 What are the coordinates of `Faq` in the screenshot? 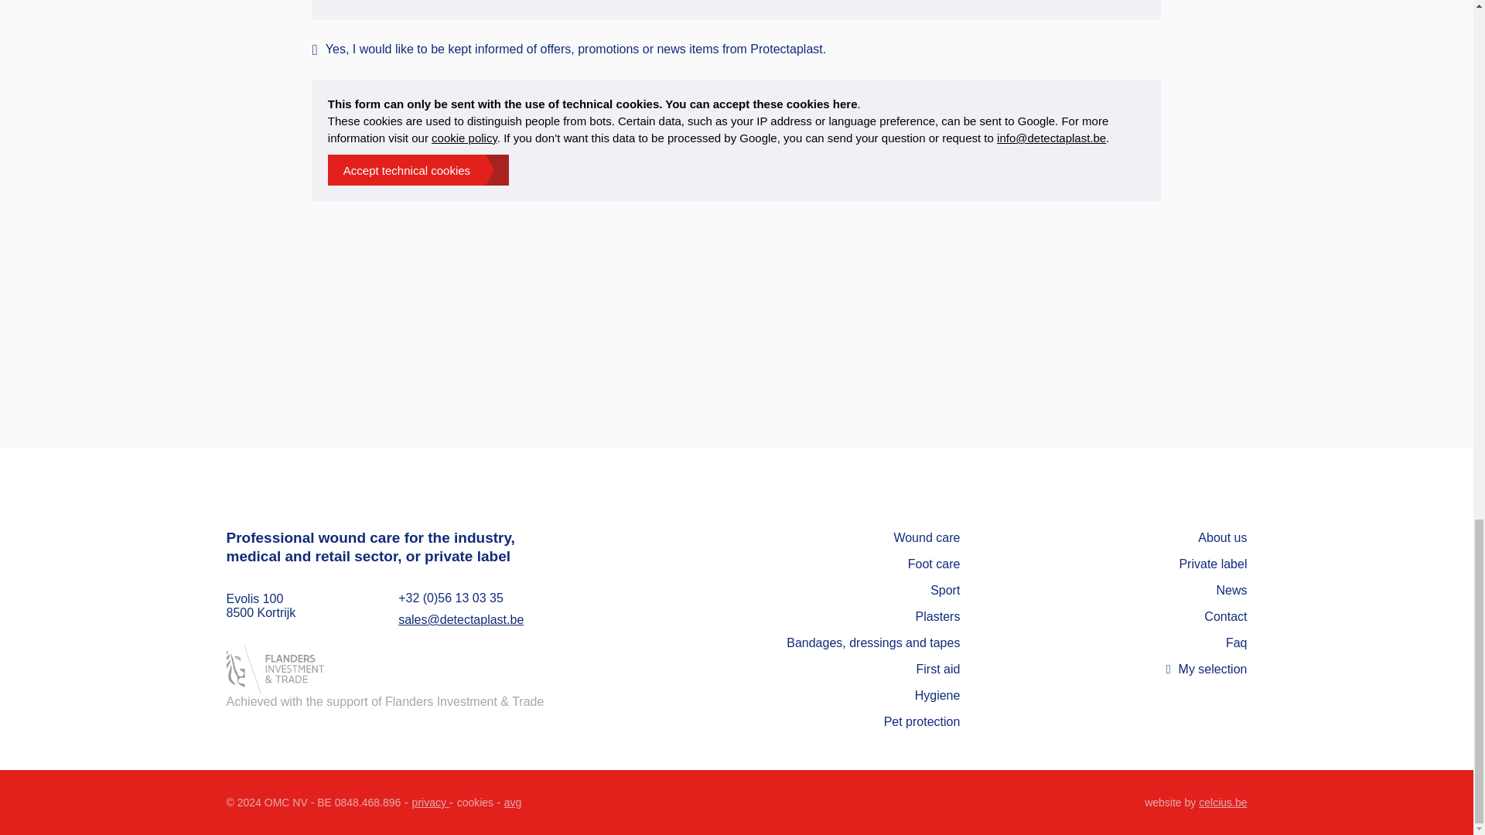 It's located at (1236, 642).